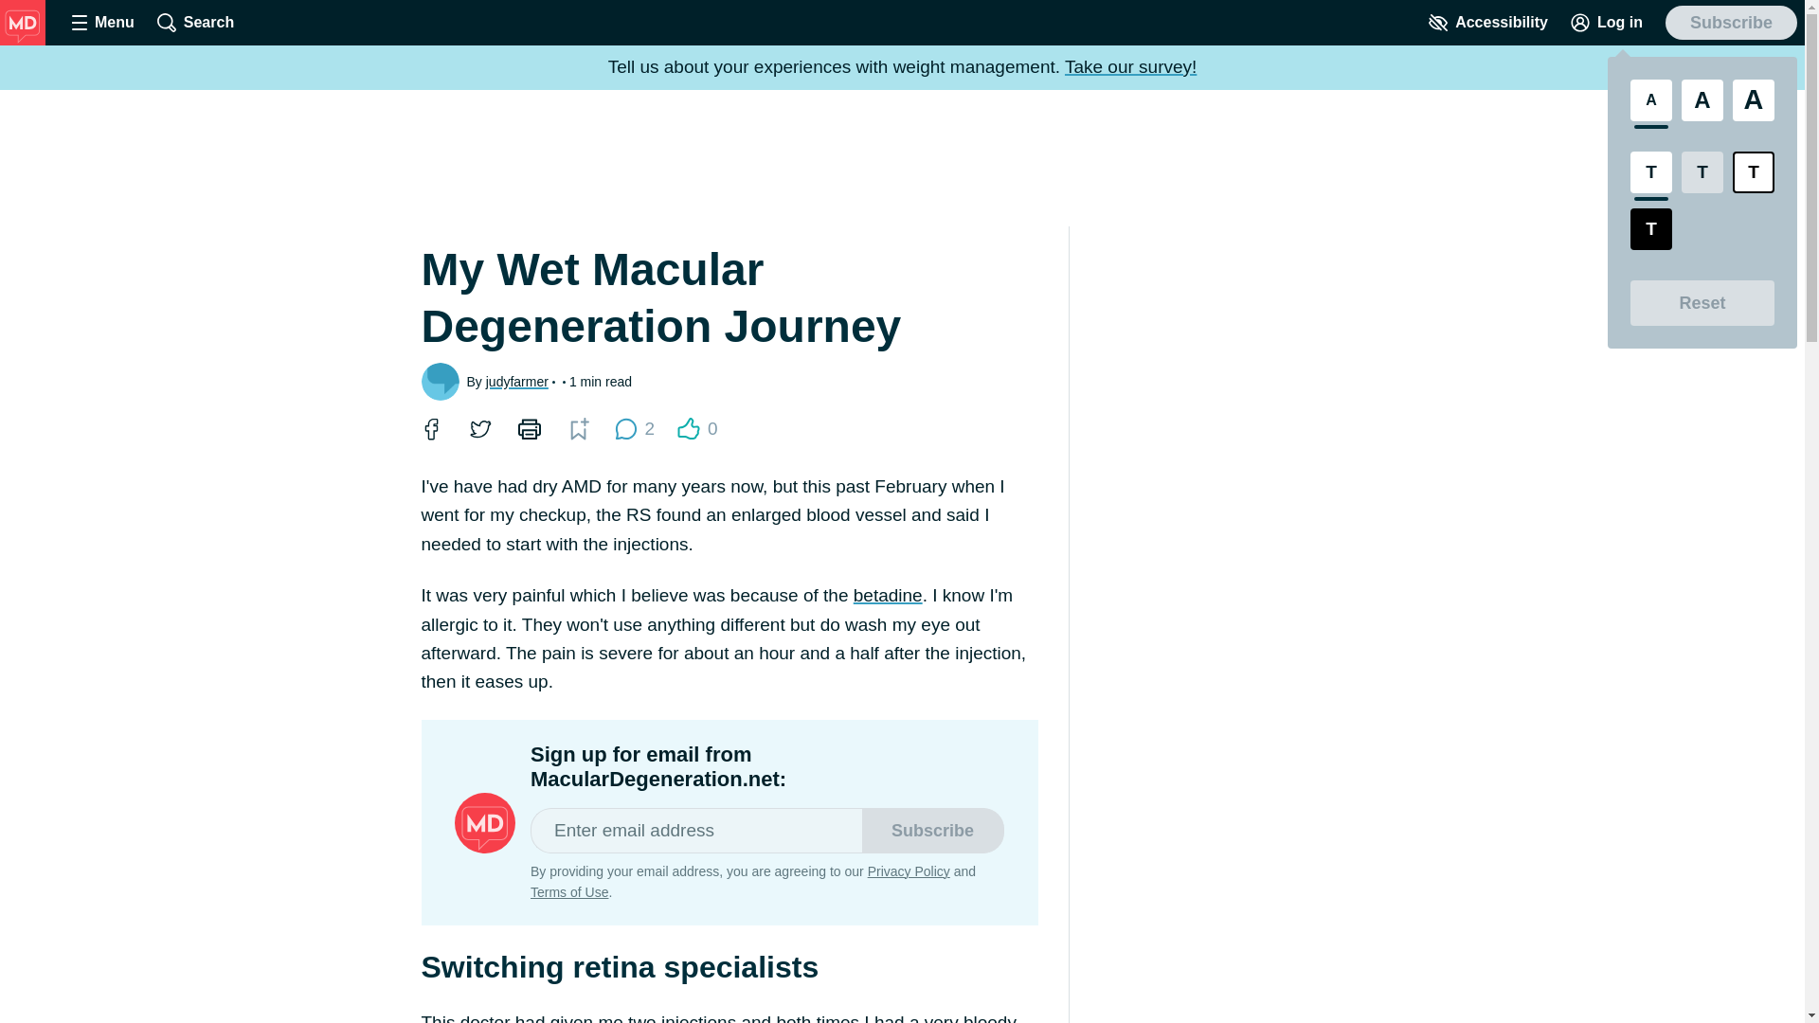 This screenshot has width=1819, height=1023. What do you see at coordinates (1702, 100) in the screenshot?
I see `A` at bounding box center [1702, 100].